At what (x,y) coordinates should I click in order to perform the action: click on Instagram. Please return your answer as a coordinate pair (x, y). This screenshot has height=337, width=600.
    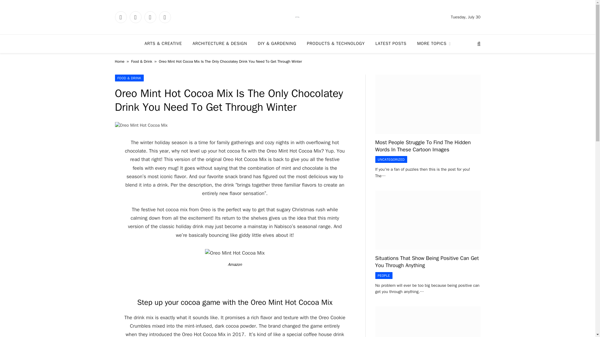
    Looking at the image, I should click on (150, 17).